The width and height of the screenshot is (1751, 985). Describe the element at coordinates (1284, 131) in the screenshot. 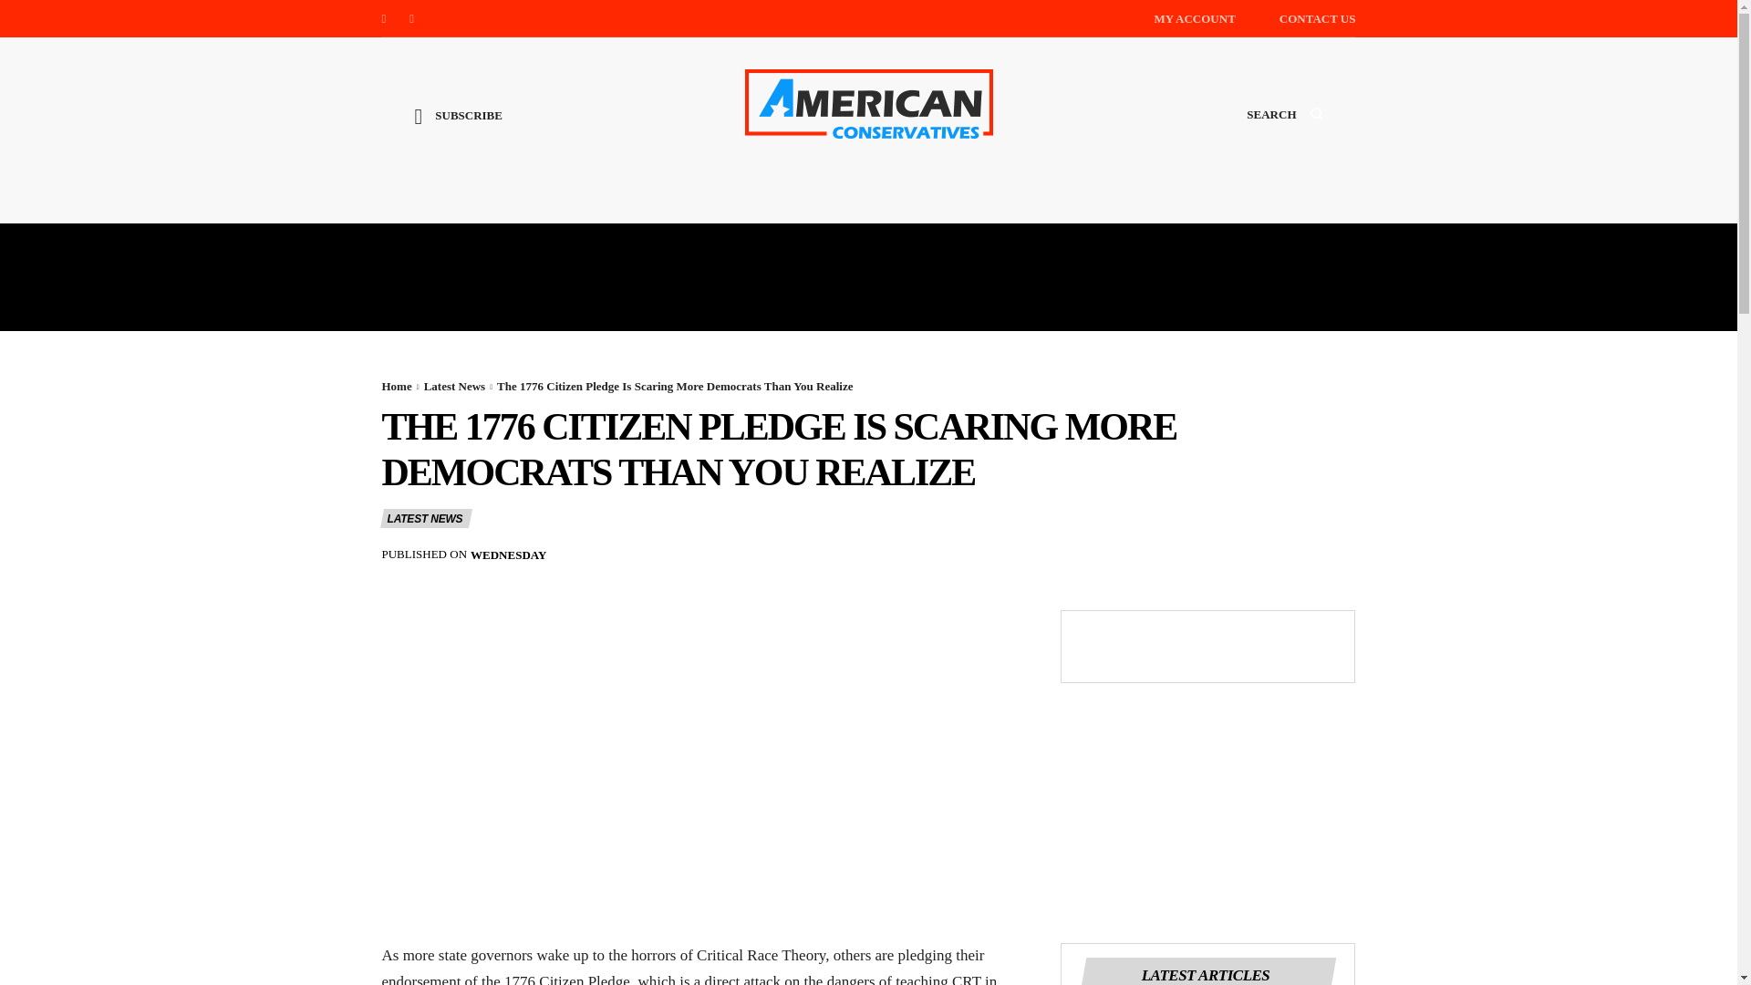

I see `SEARCH` at that location.